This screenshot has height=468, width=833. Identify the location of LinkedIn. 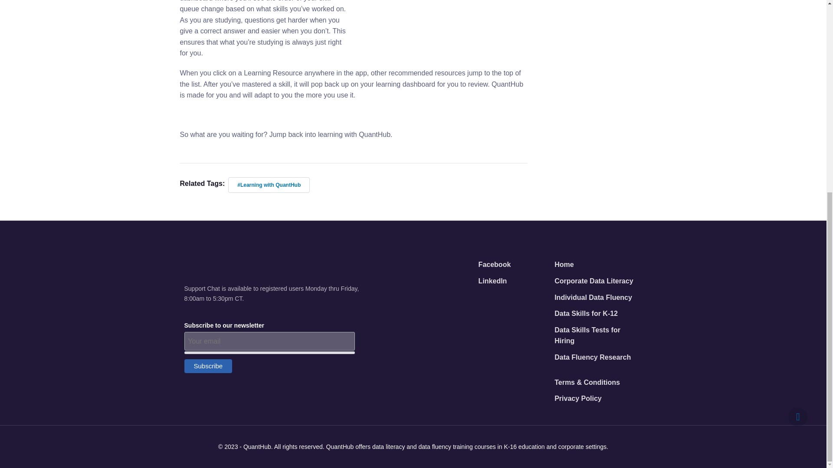
(493, 282).